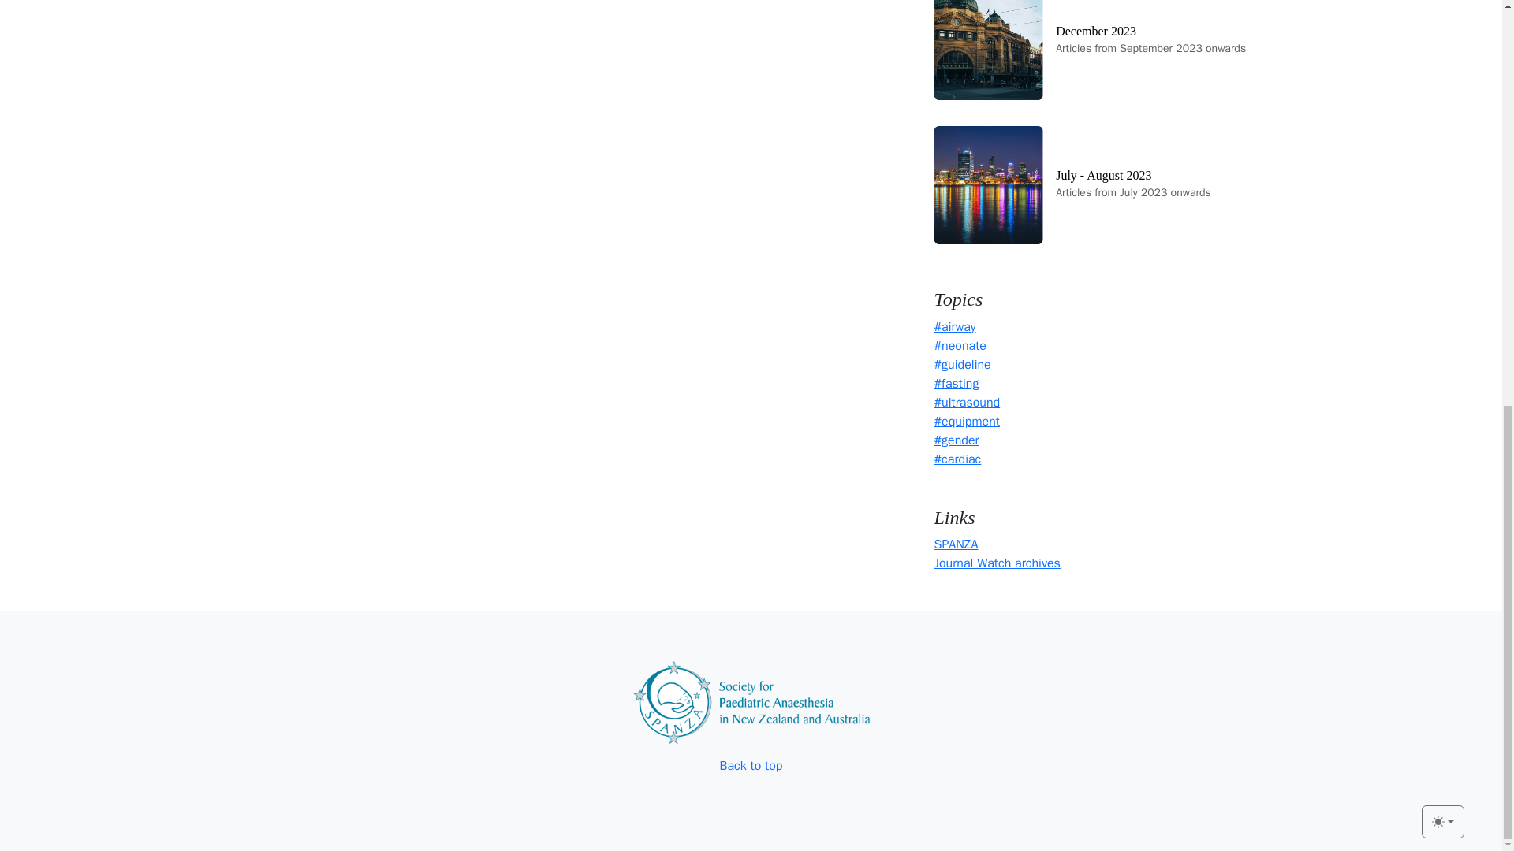  I want to click on Back to top, so click(1098, 184).